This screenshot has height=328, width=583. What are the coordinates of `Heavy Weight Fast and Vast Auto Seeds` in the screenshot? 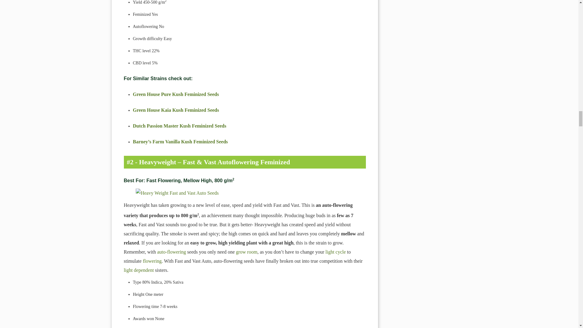 It's located at (245, 193).